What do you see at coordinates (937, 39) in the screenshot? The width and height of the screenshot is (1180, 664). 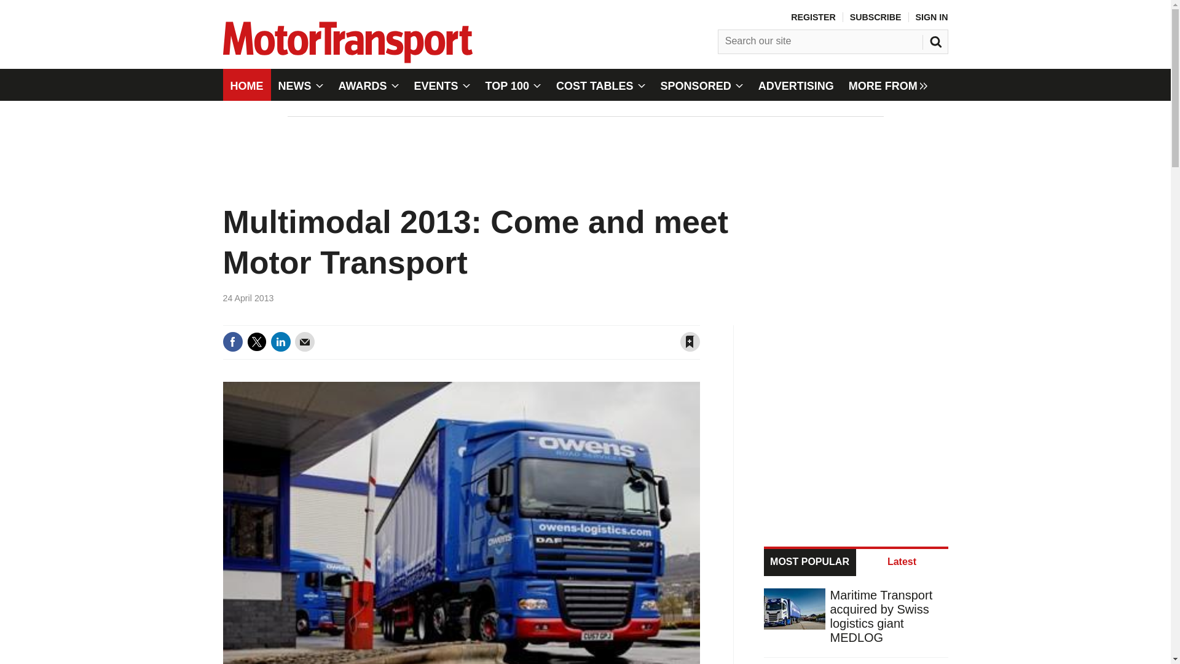 I see `SEARCH` at bounding box center [937, 39].